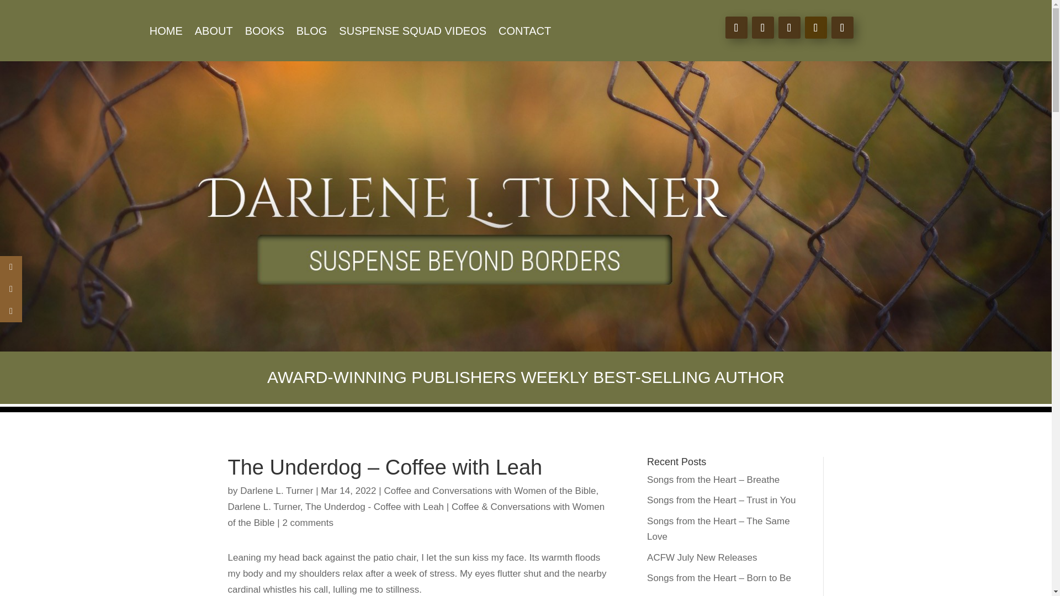 This screenshot has height=596, width=1060. What do you see at coordinates (264, 33) in the screenshot?
I see `BOOKS` at bounding box center [264, 33].